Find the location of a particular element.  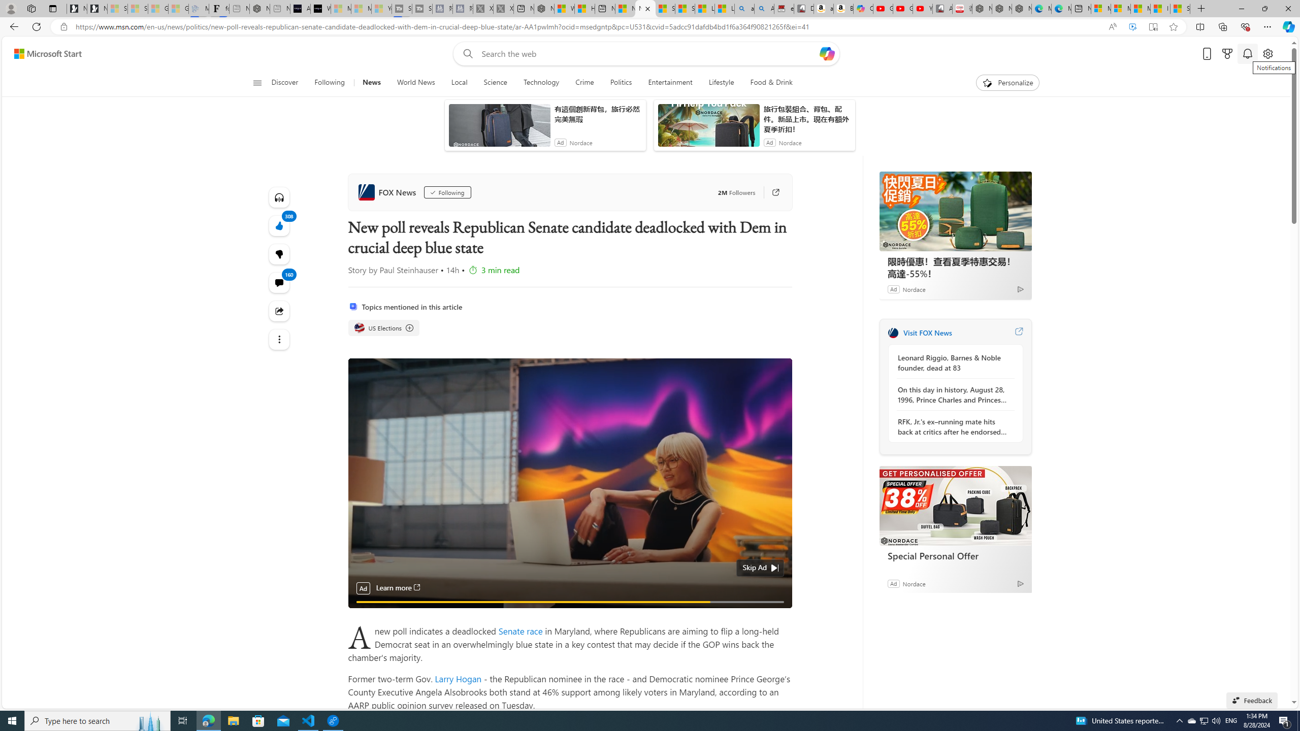

US Elections is located at coordinates (384, 328).